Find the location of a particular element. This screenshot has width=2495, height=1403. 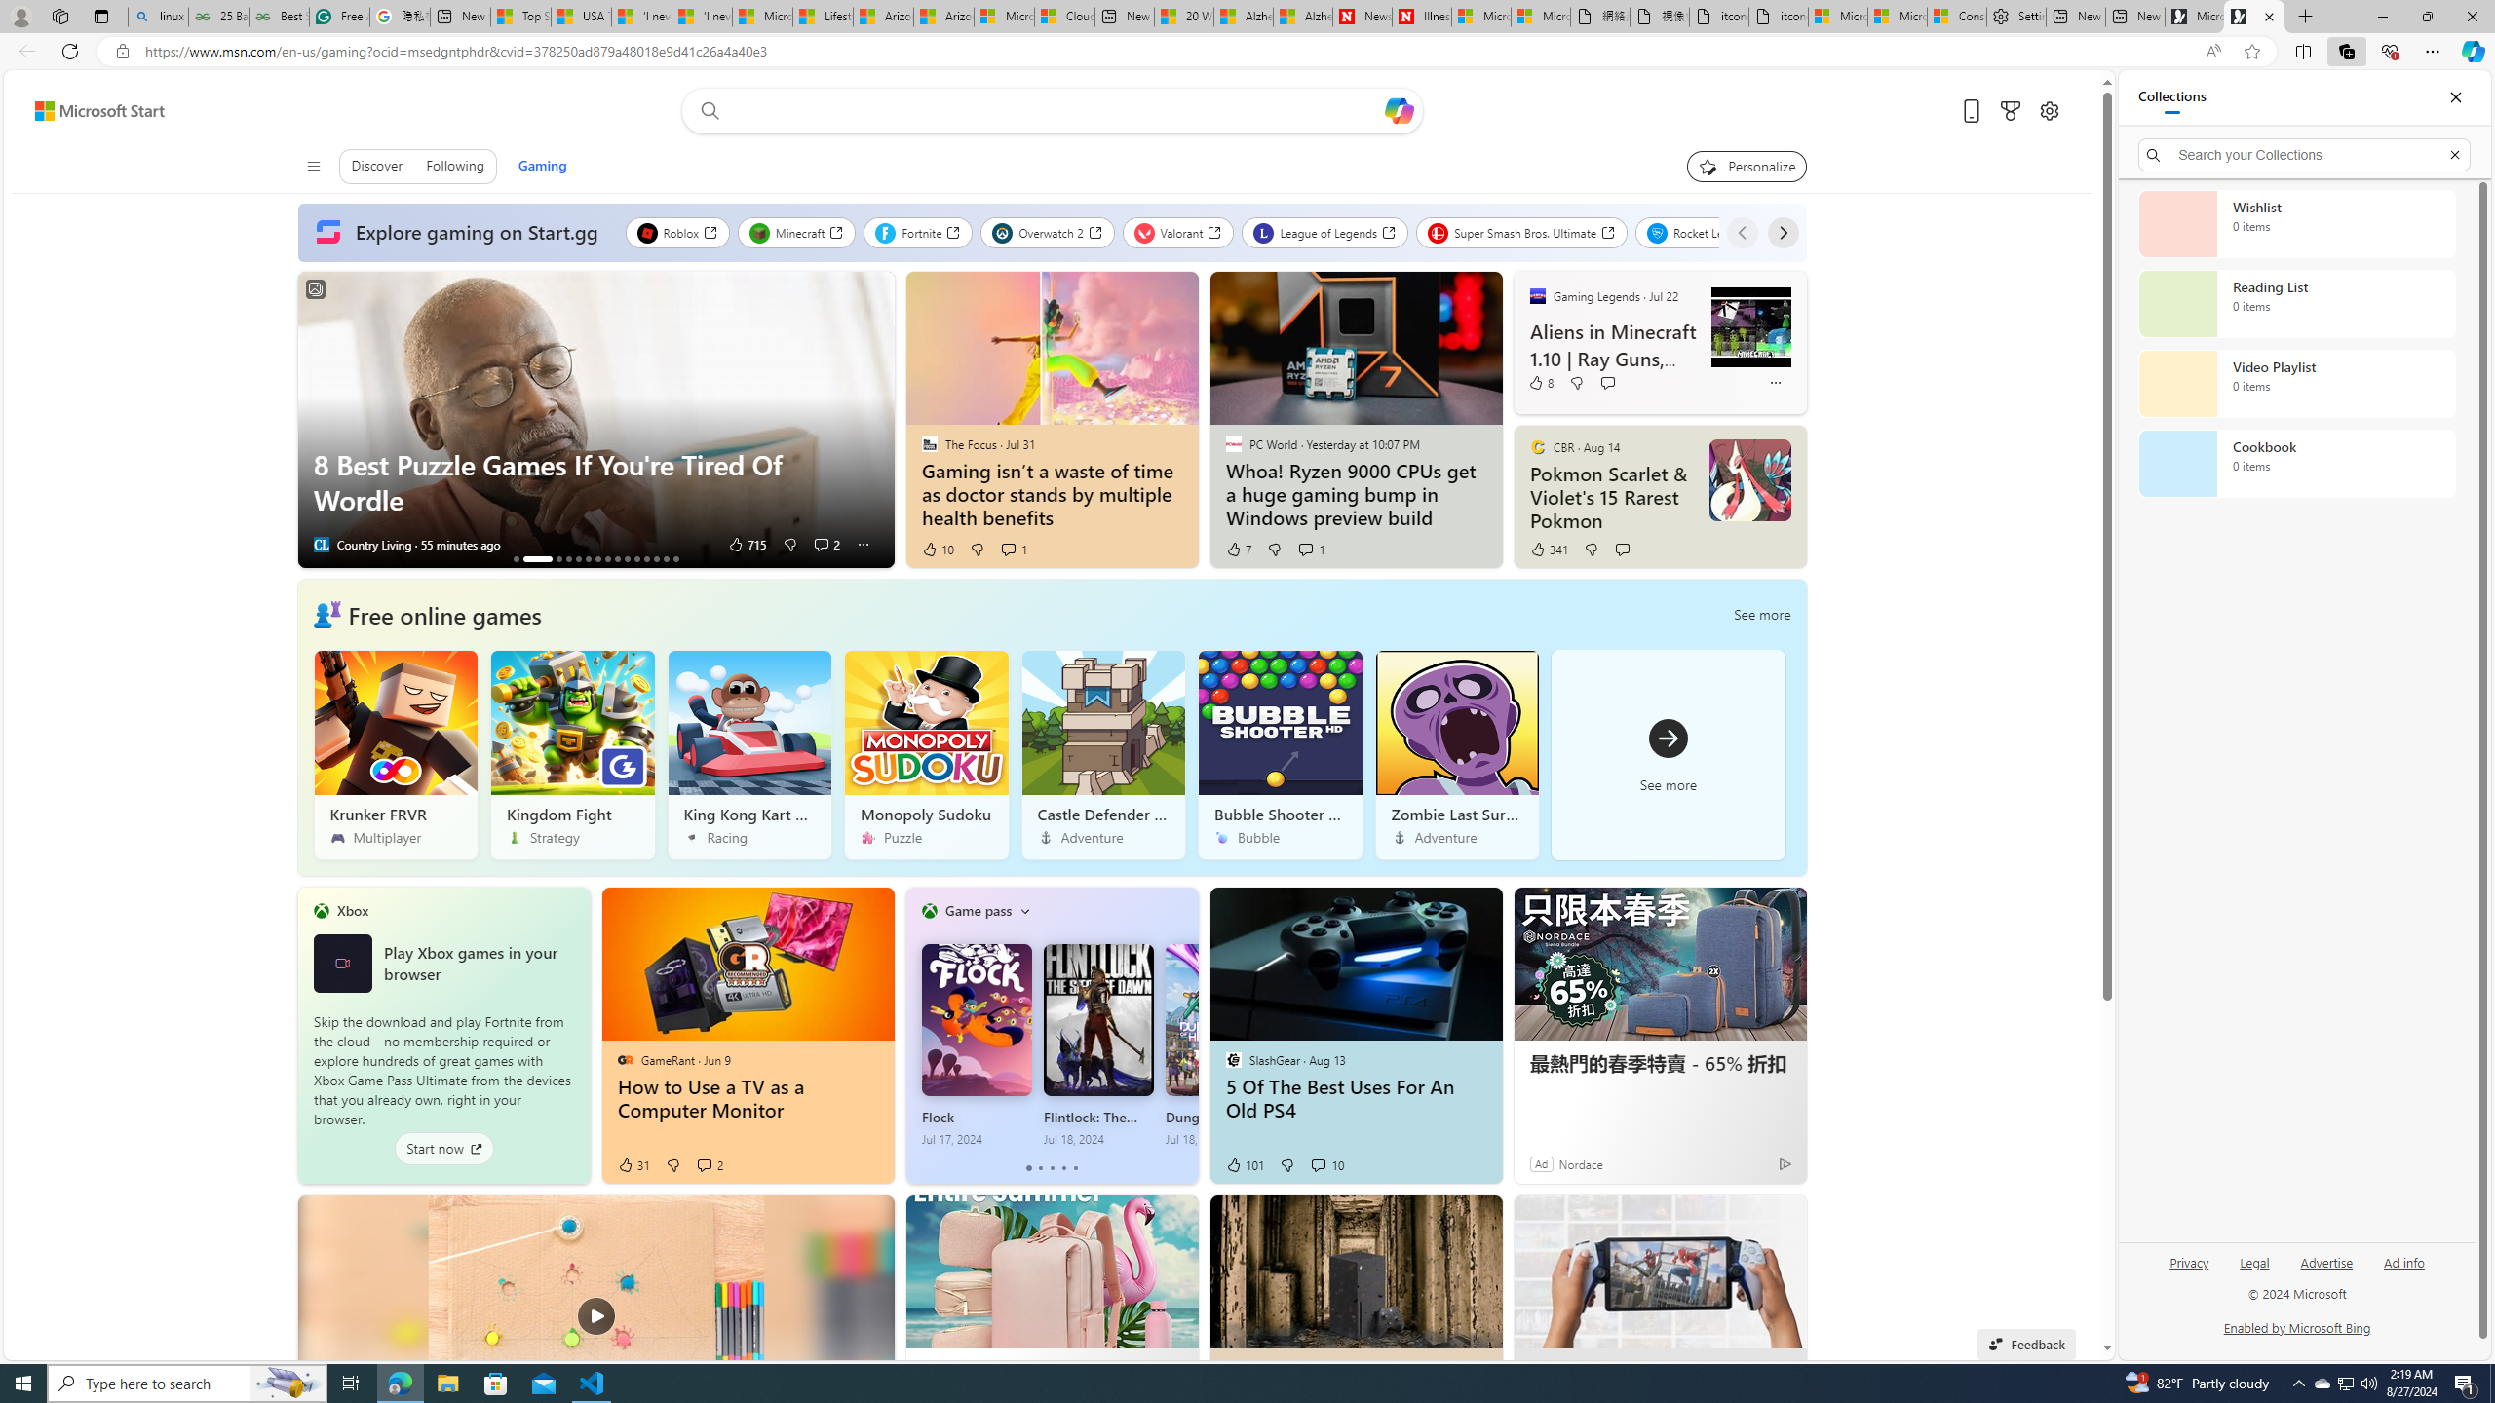

Explore gaming on Start.gg is located at coordinates (461, 233).